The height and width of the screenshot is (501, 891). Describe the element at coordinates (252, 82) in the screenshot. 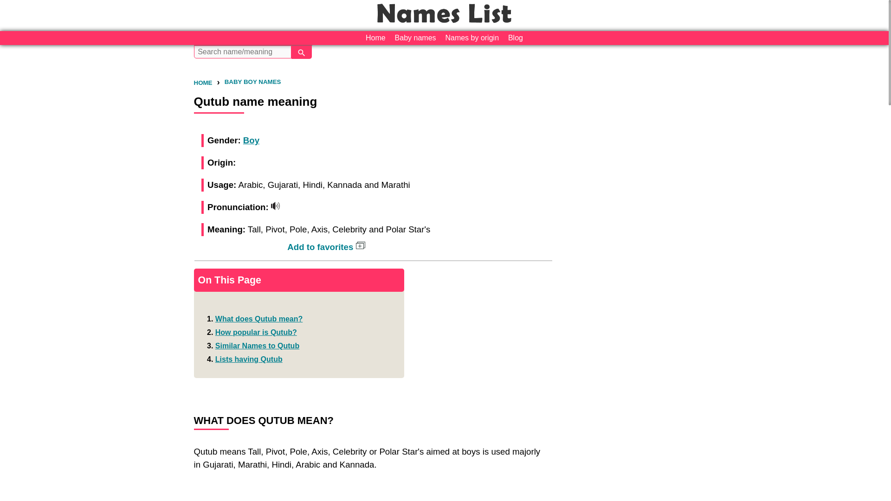

I see `BABY BOY NAMES` at that location.